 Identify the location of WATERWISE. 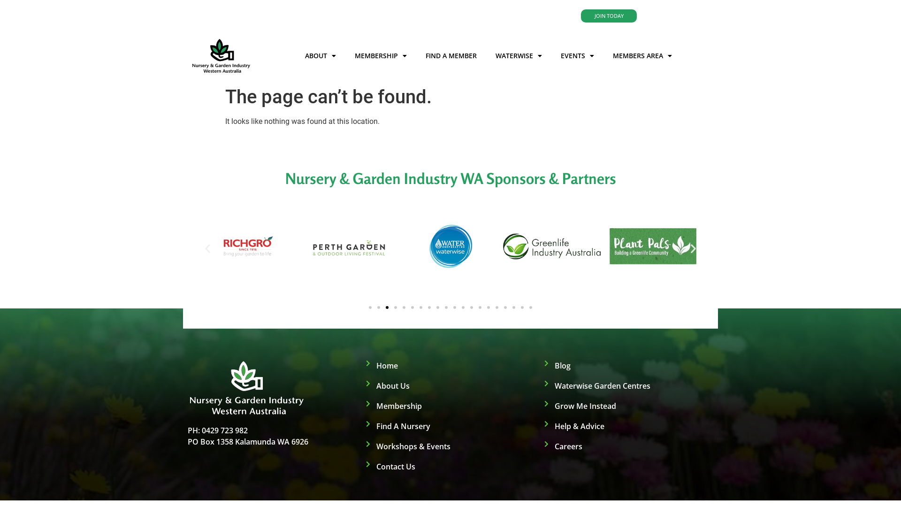
(519, 56).